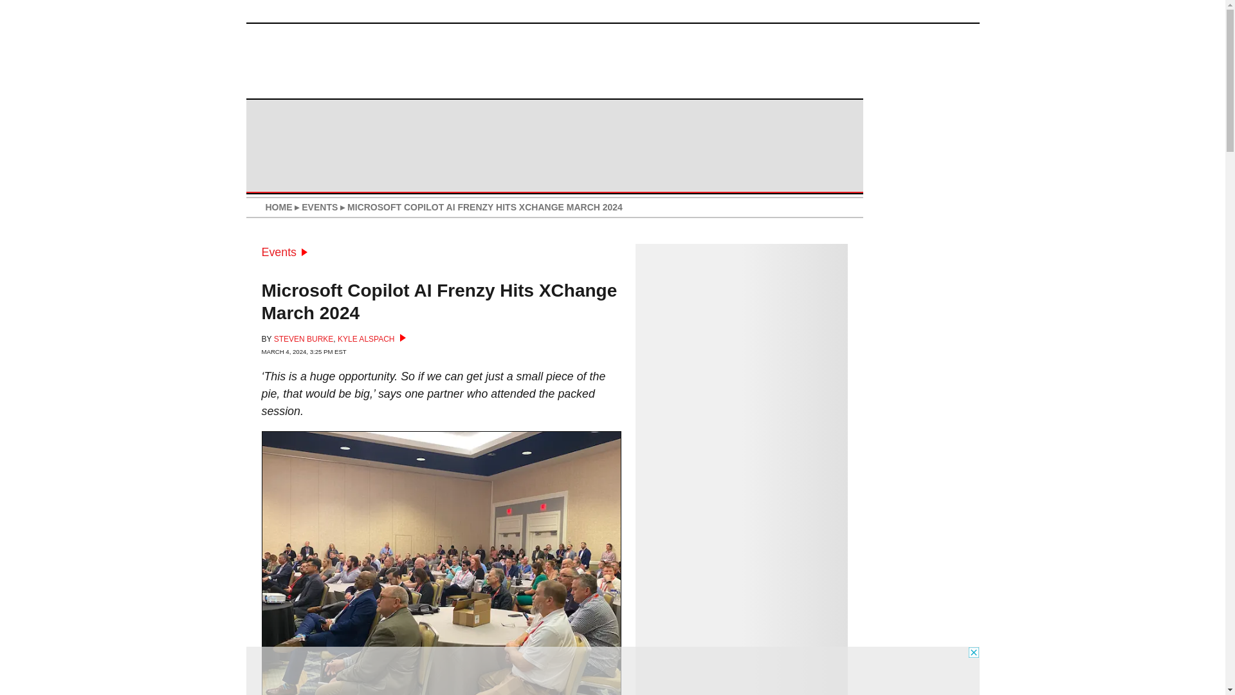 Image resolution: width=1235 pixels, height=695 pixels. What do you see at coordinates (284, 252) in the screenshot?
I see `Events` at bounding box center [284, 252].